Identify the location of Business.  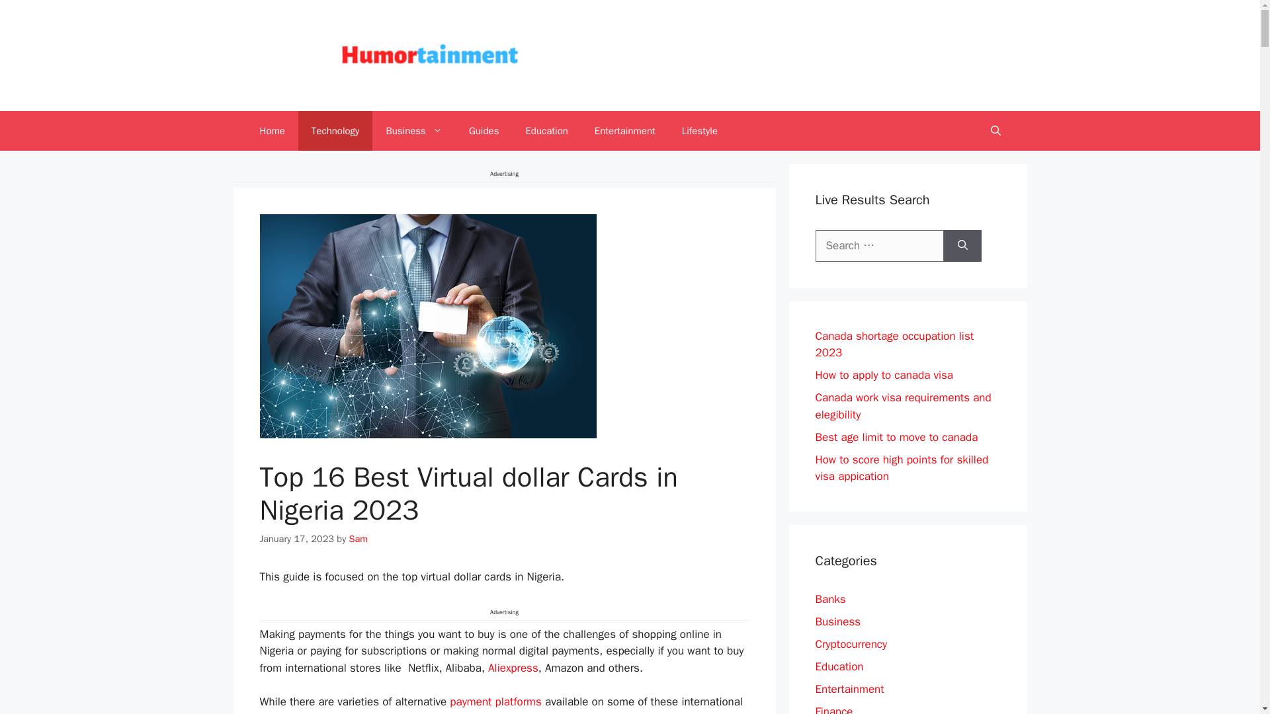
(414, 131).